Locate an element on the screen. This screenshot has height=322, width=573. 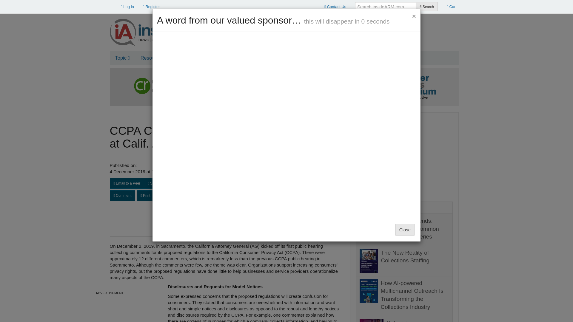
3rd party ad content is located at coordinates (350, 30).